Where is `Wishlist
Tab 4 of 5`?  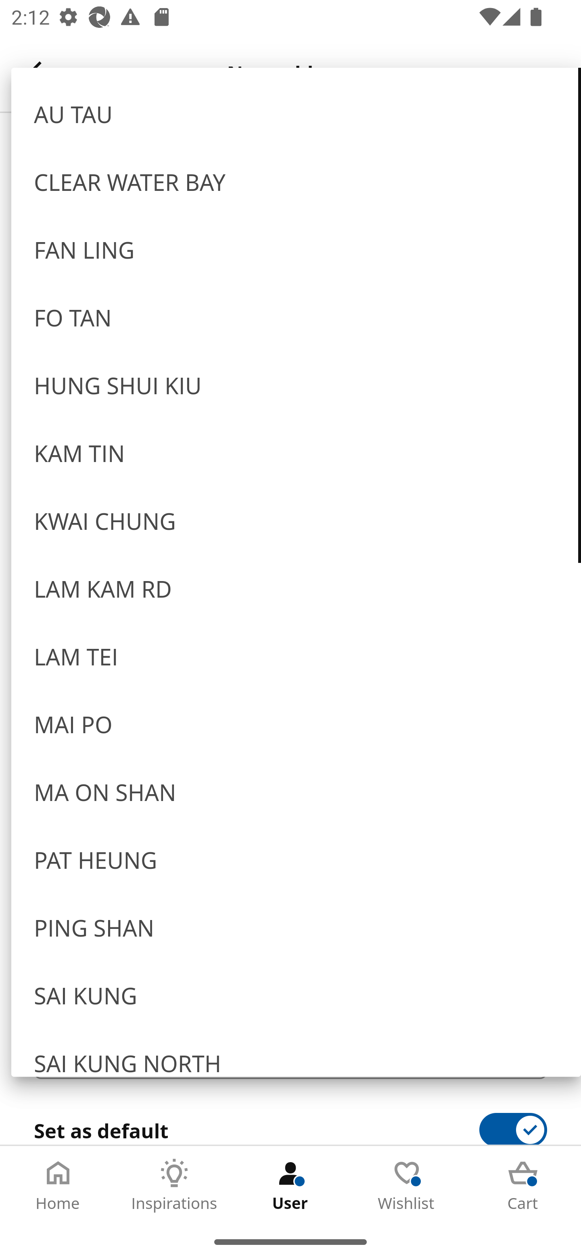
Wishlist
Tab 4 of 5 is located at coordinates (407, 1185).